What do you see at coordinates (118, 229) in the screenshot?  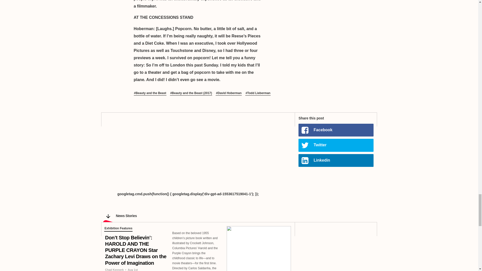 I see `Exhibition Features` at bounding box center [118, 229].